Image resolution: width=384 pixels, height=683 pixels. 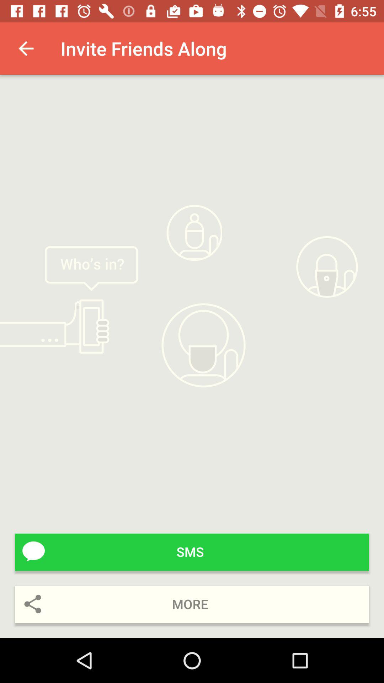 I want to click on turn on icon above more icon, so click(x=192, y=552).